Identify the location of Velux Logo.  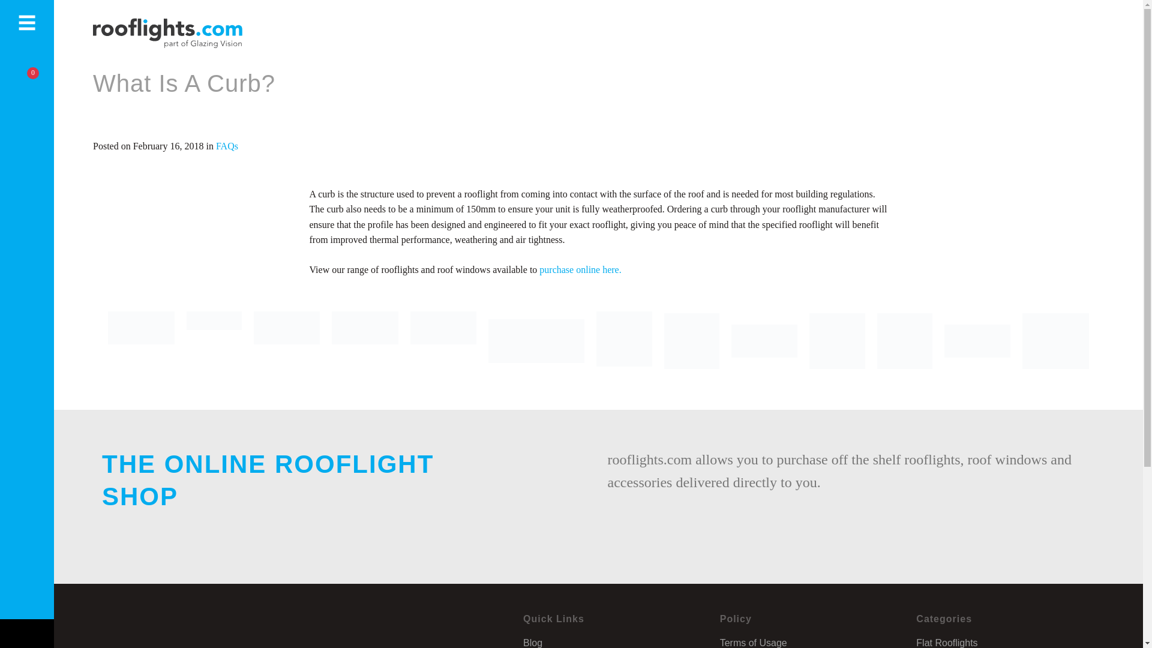
(214, 341).